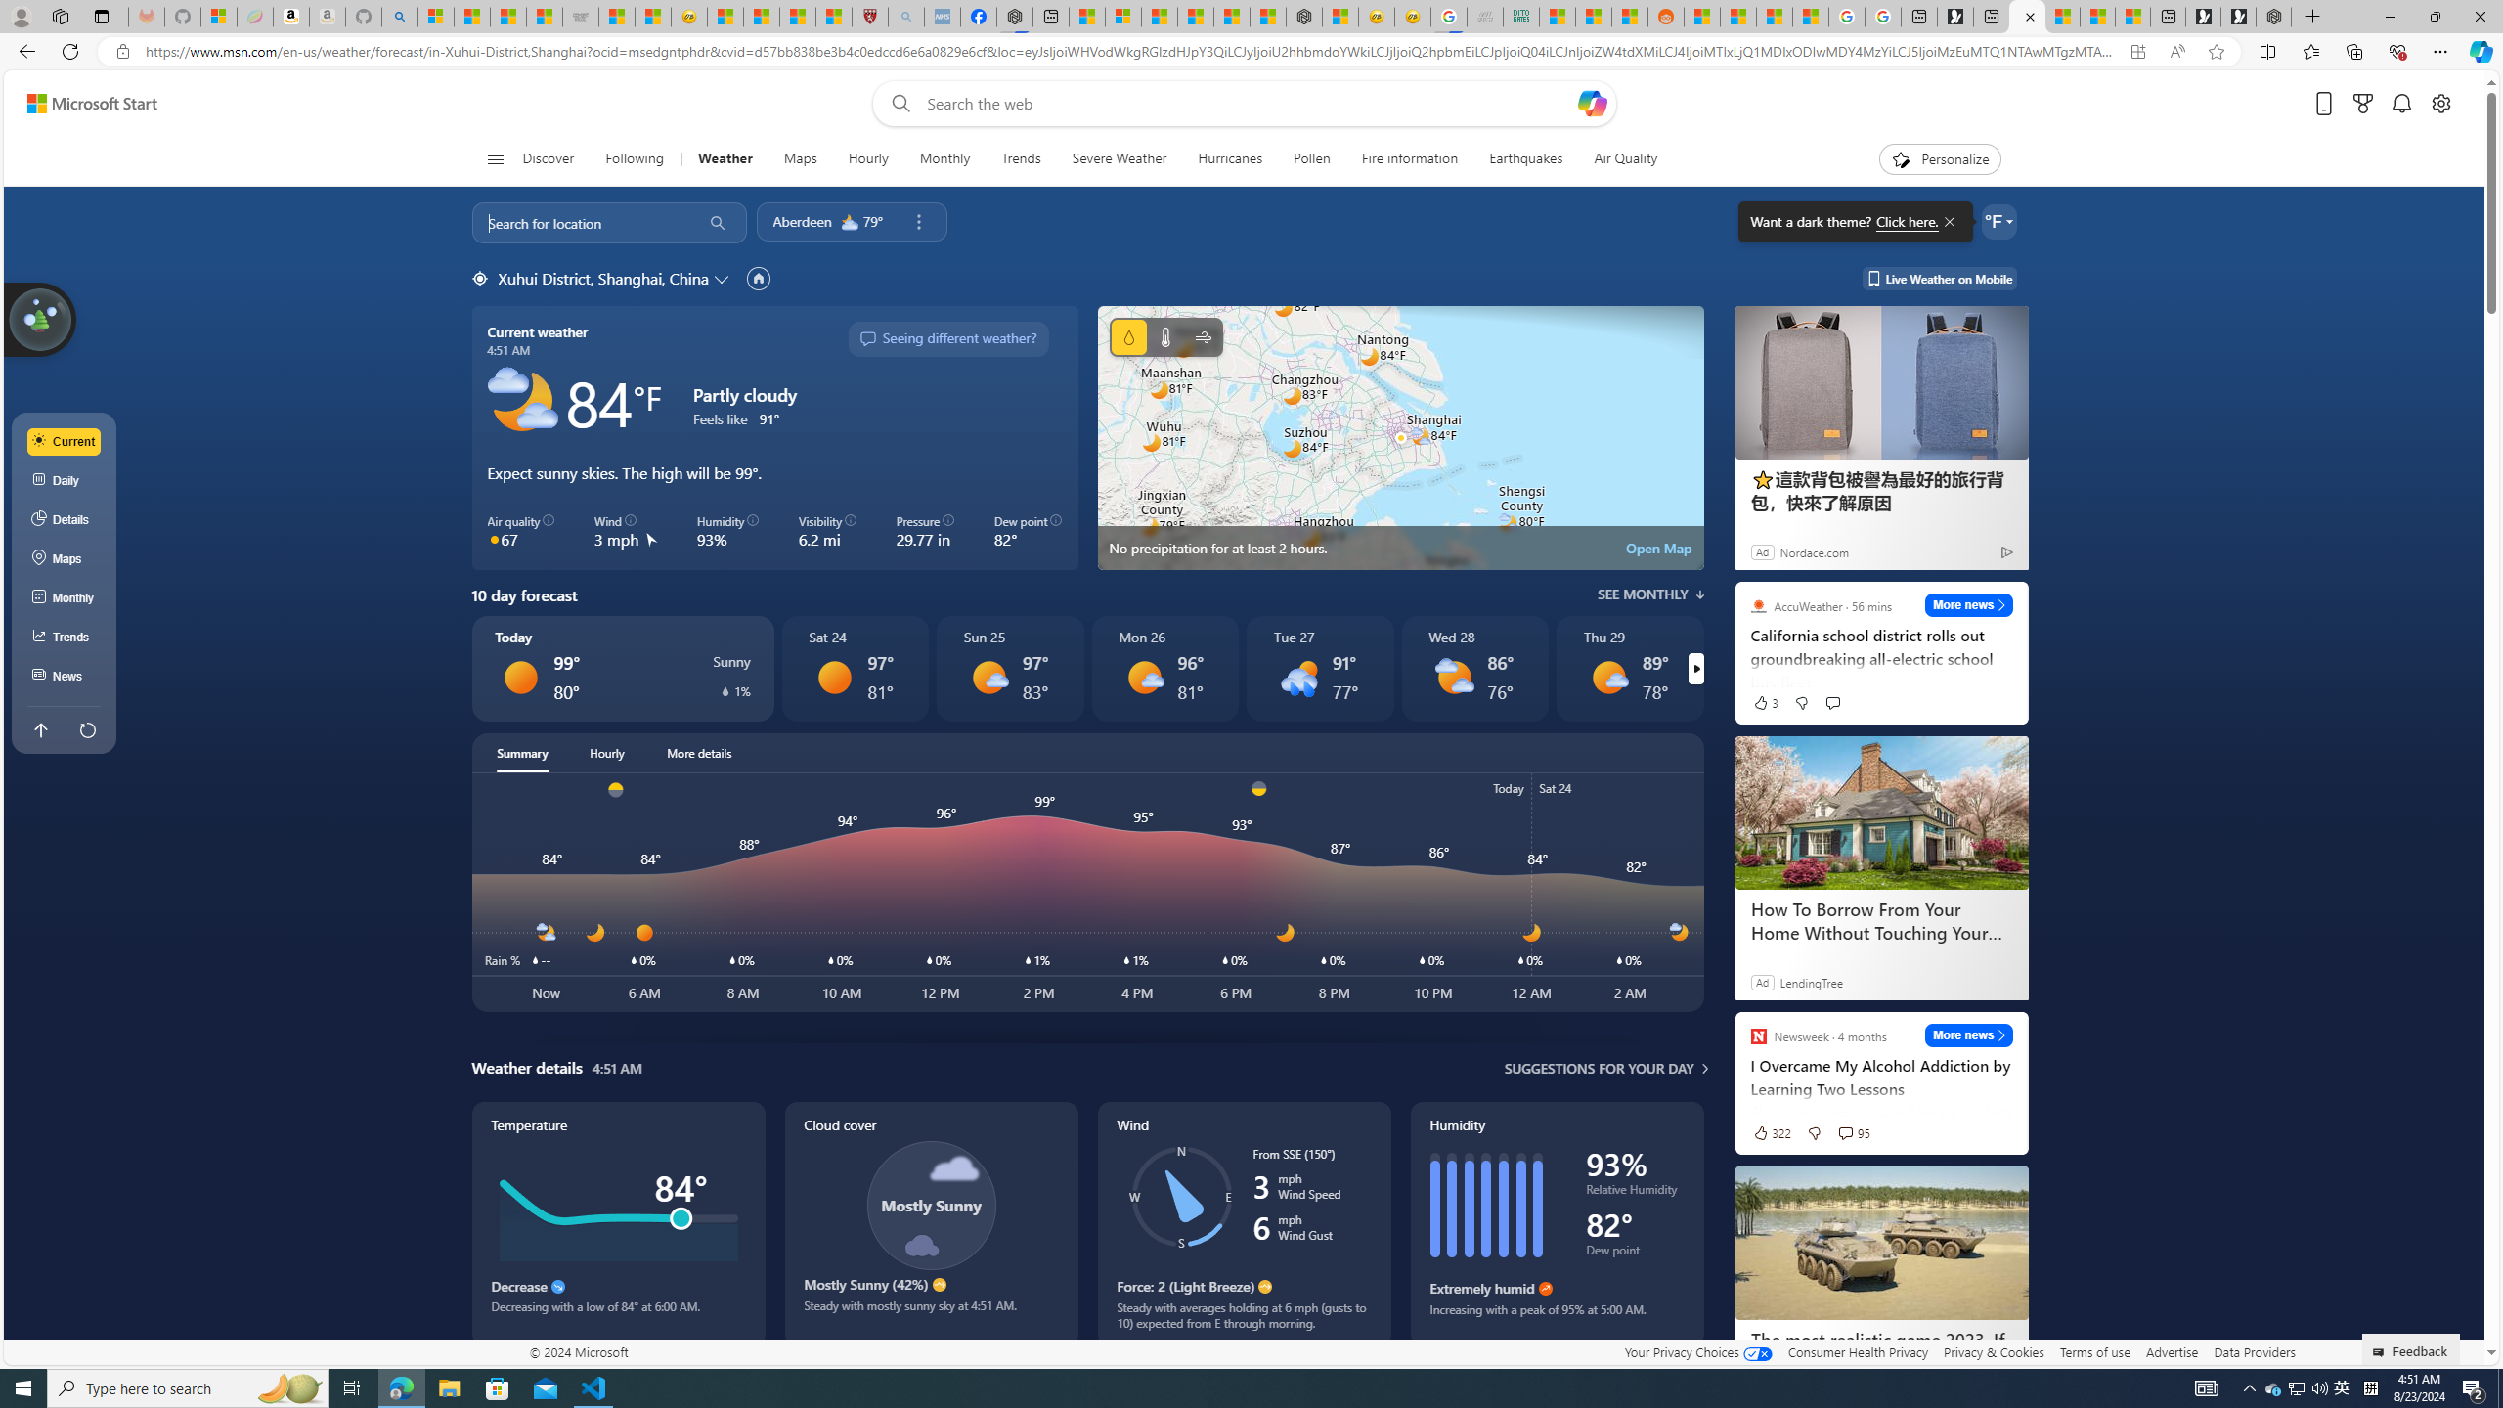 This screenshot has width=2503, height=1408. Describe the element at coordinates (2273, 17) in the screenshot. I see `Nordace - Nordace Siena Is Not An Ordinary Backpack` at that location.